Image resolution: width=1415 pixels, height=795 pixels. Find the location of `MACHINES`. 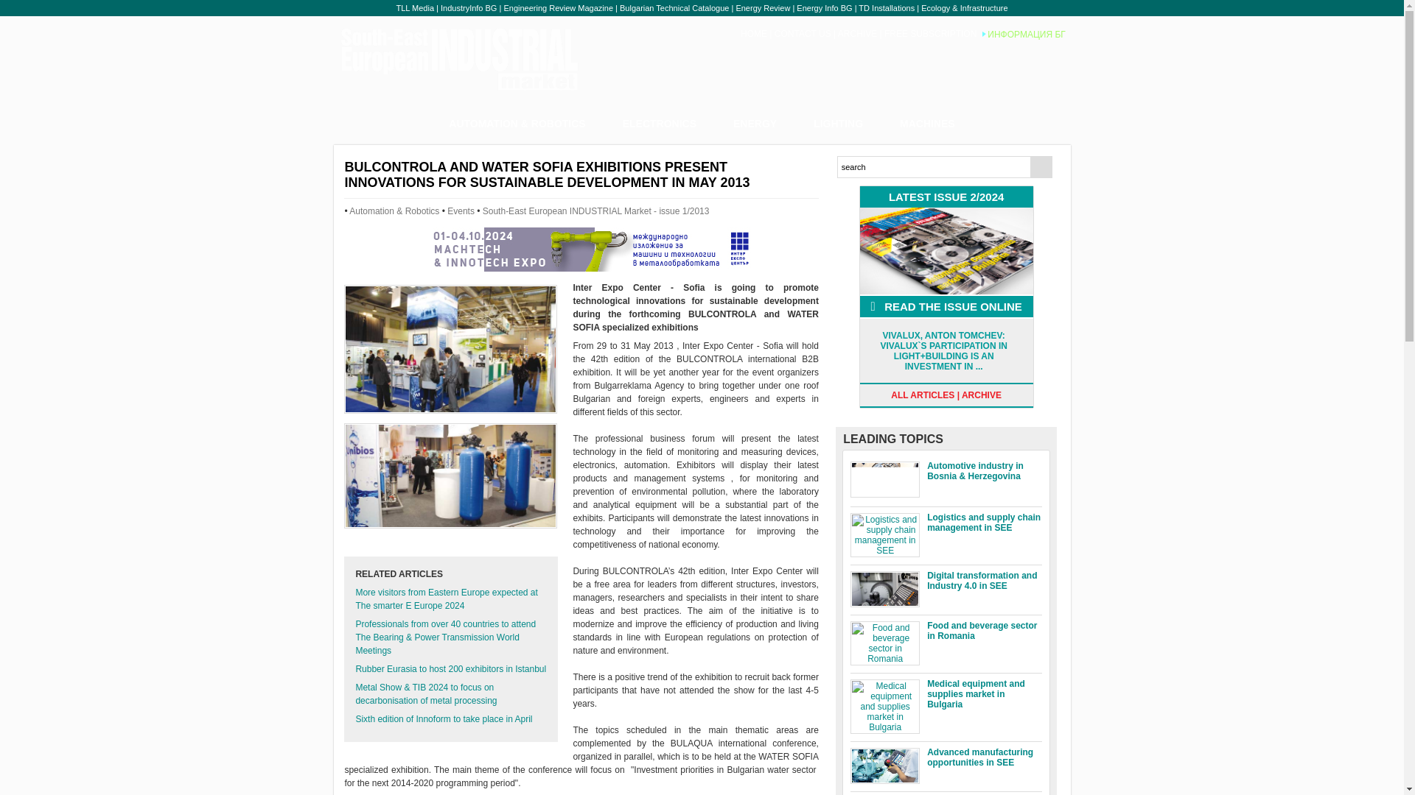

MACHINES is located at coordinates (927, 124).